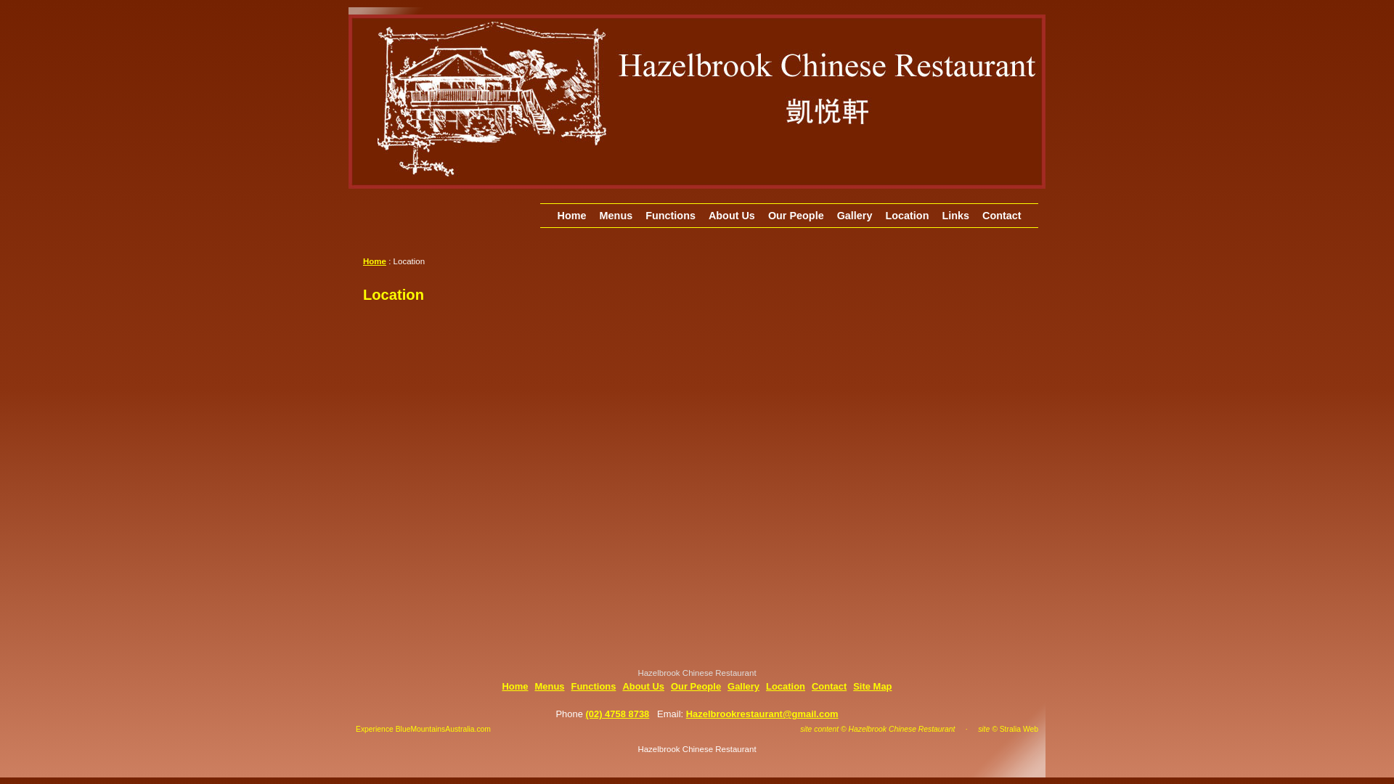 The height and width of the screenshot is (784, 1394). What do you see at coordinates (955, 216) in the screenshot?
I see `Links` at bounding box center [955, 216].